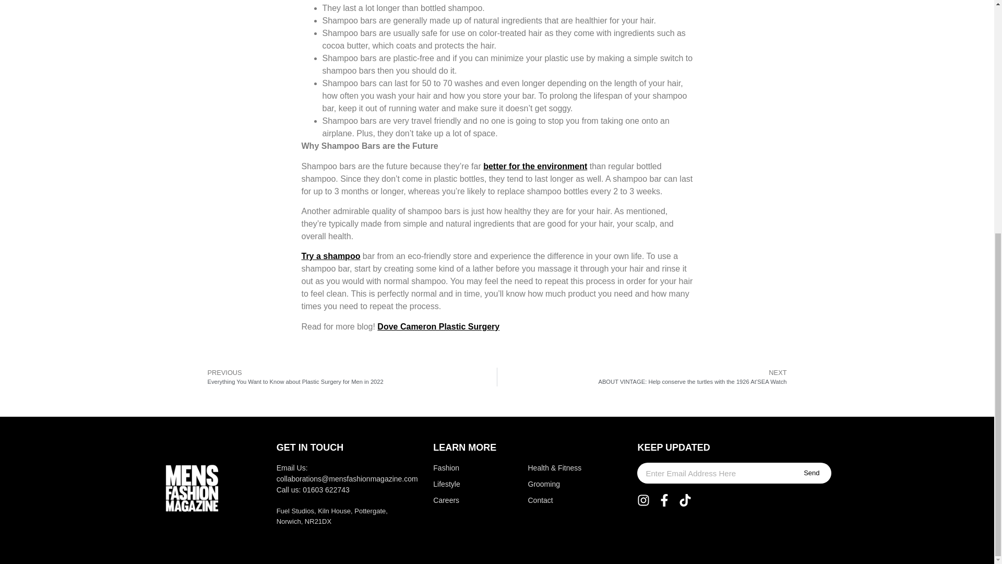  I want to click on better for the environment, so click(535, 166).